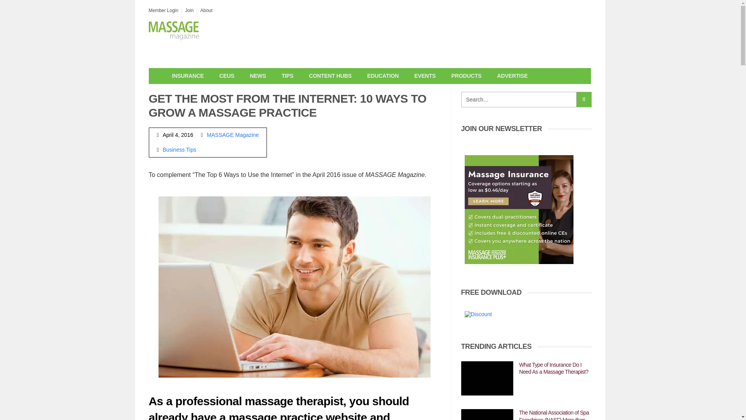 This screenshot has width=746, height=420. What do you see at coordinates (258, 76) in the screenshot?
I see `NEWS` at bounding box center [258, 76].